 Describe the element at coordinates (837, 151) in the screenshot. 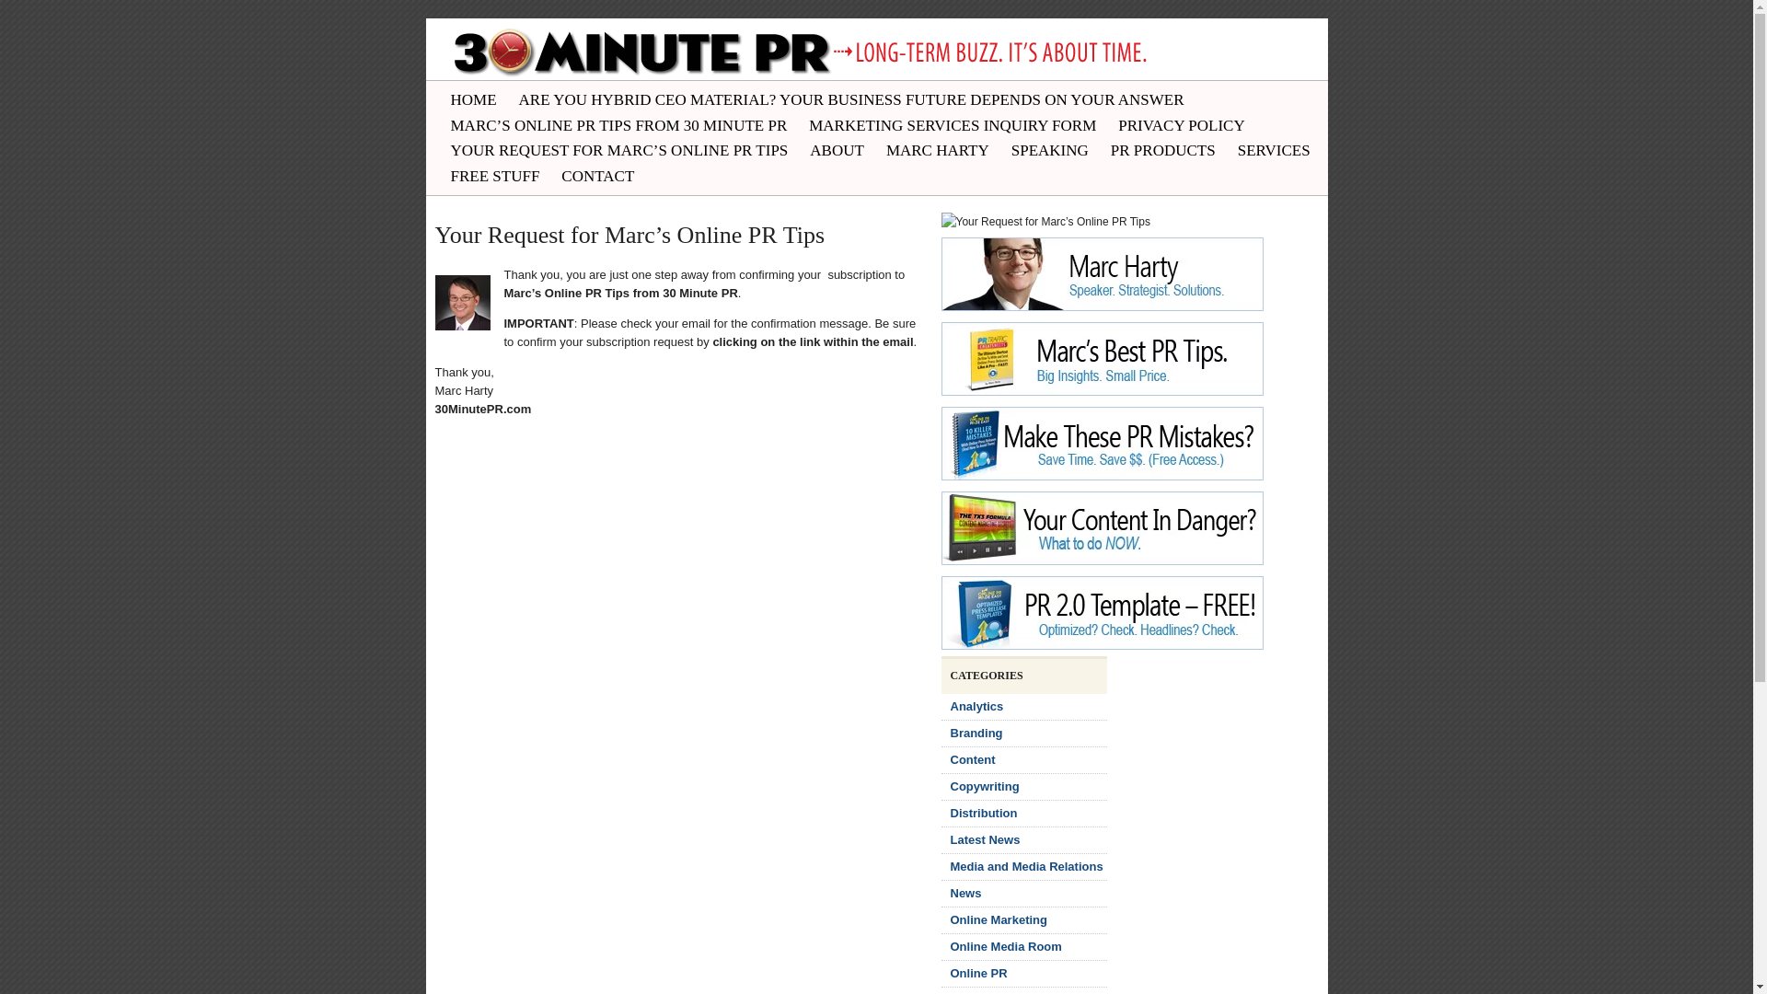

I see `ABOUT` at that location.